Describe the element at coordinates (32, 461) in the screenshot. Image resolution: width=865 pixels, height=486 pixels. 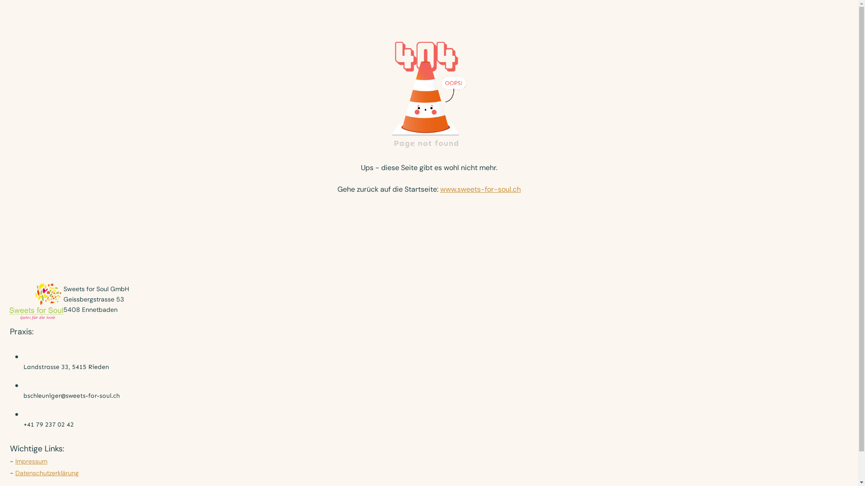
I see `Impressum` at that location.